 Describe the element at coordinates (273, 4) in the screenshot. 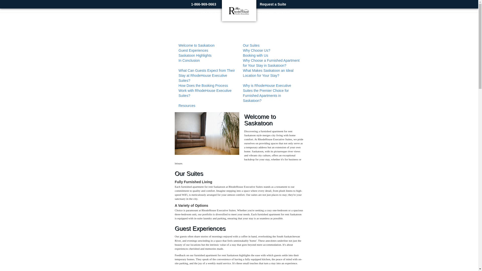

I see `Request a Suite` at that location.